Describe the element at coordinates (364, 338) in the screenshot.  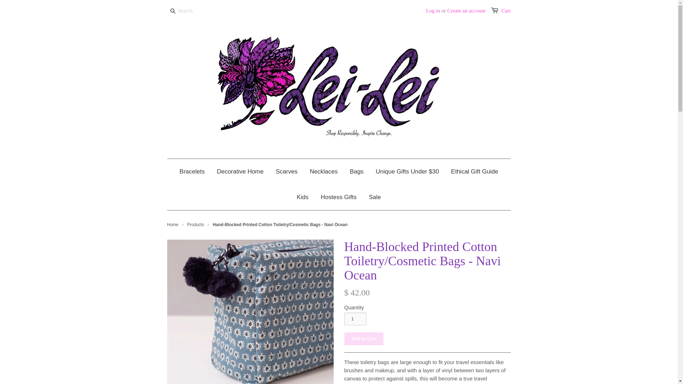
I see `Add to Cart` at that location.